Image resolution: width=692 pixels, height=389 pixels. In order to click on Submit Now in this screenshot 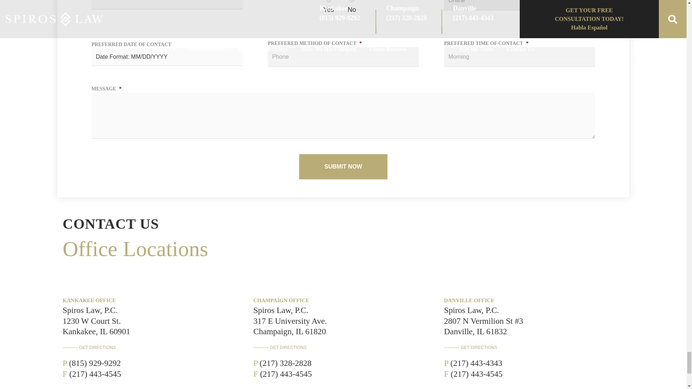, I will do `click(343, 166)`.